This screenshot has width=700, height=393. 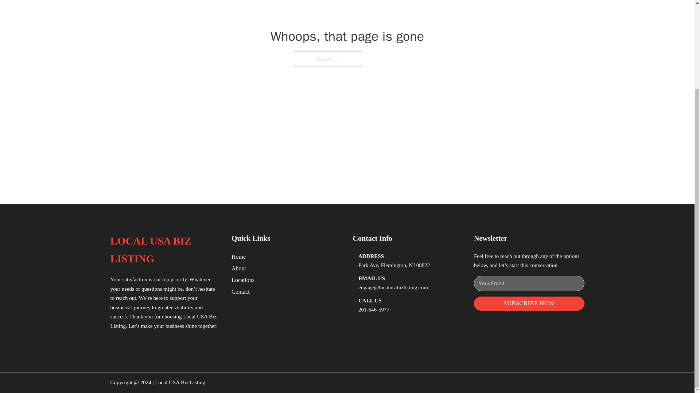 I want to click on Contact, so click(x=241, y=292).